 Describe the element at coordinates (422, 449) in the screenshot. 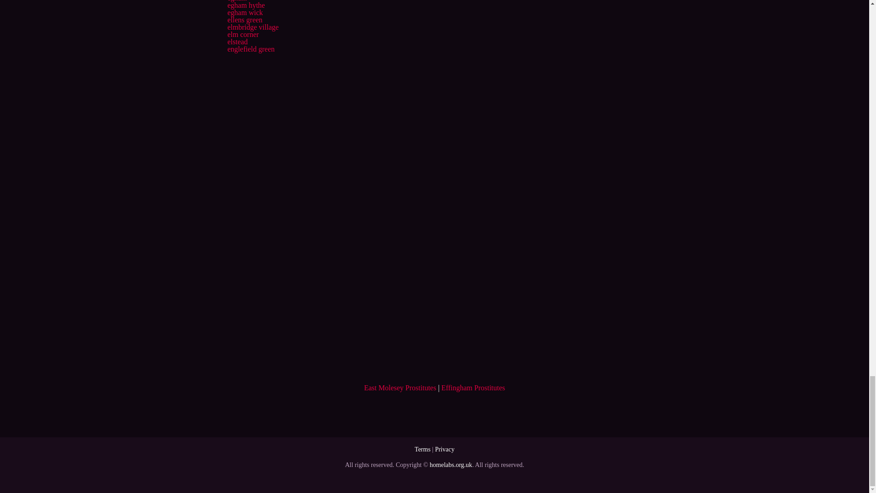

I see `Terms` at that location.